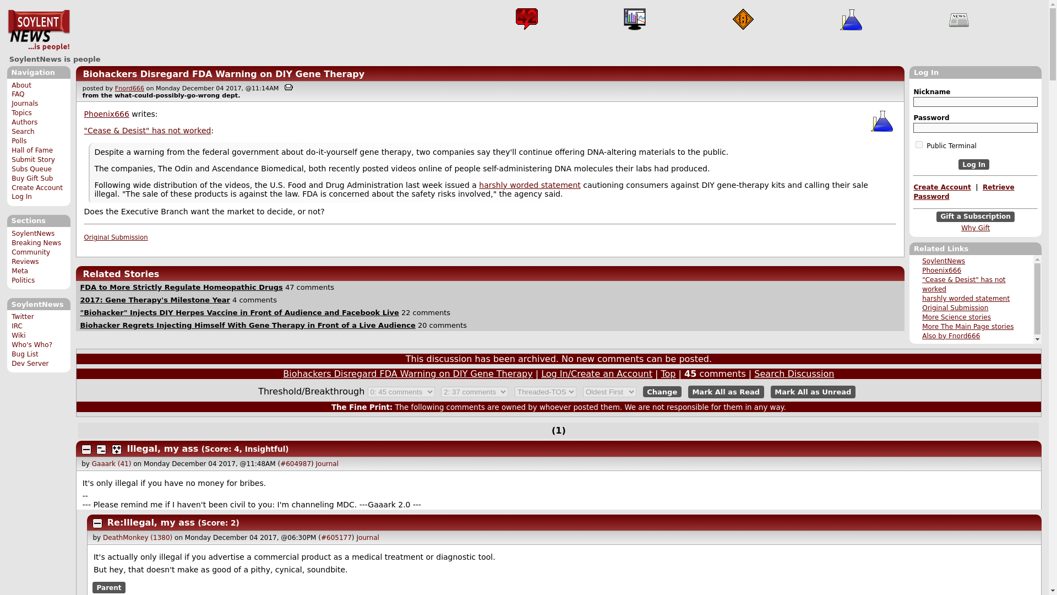 This screenshot has height=595, width=1057. I want to click on Business, so click(634, 19).